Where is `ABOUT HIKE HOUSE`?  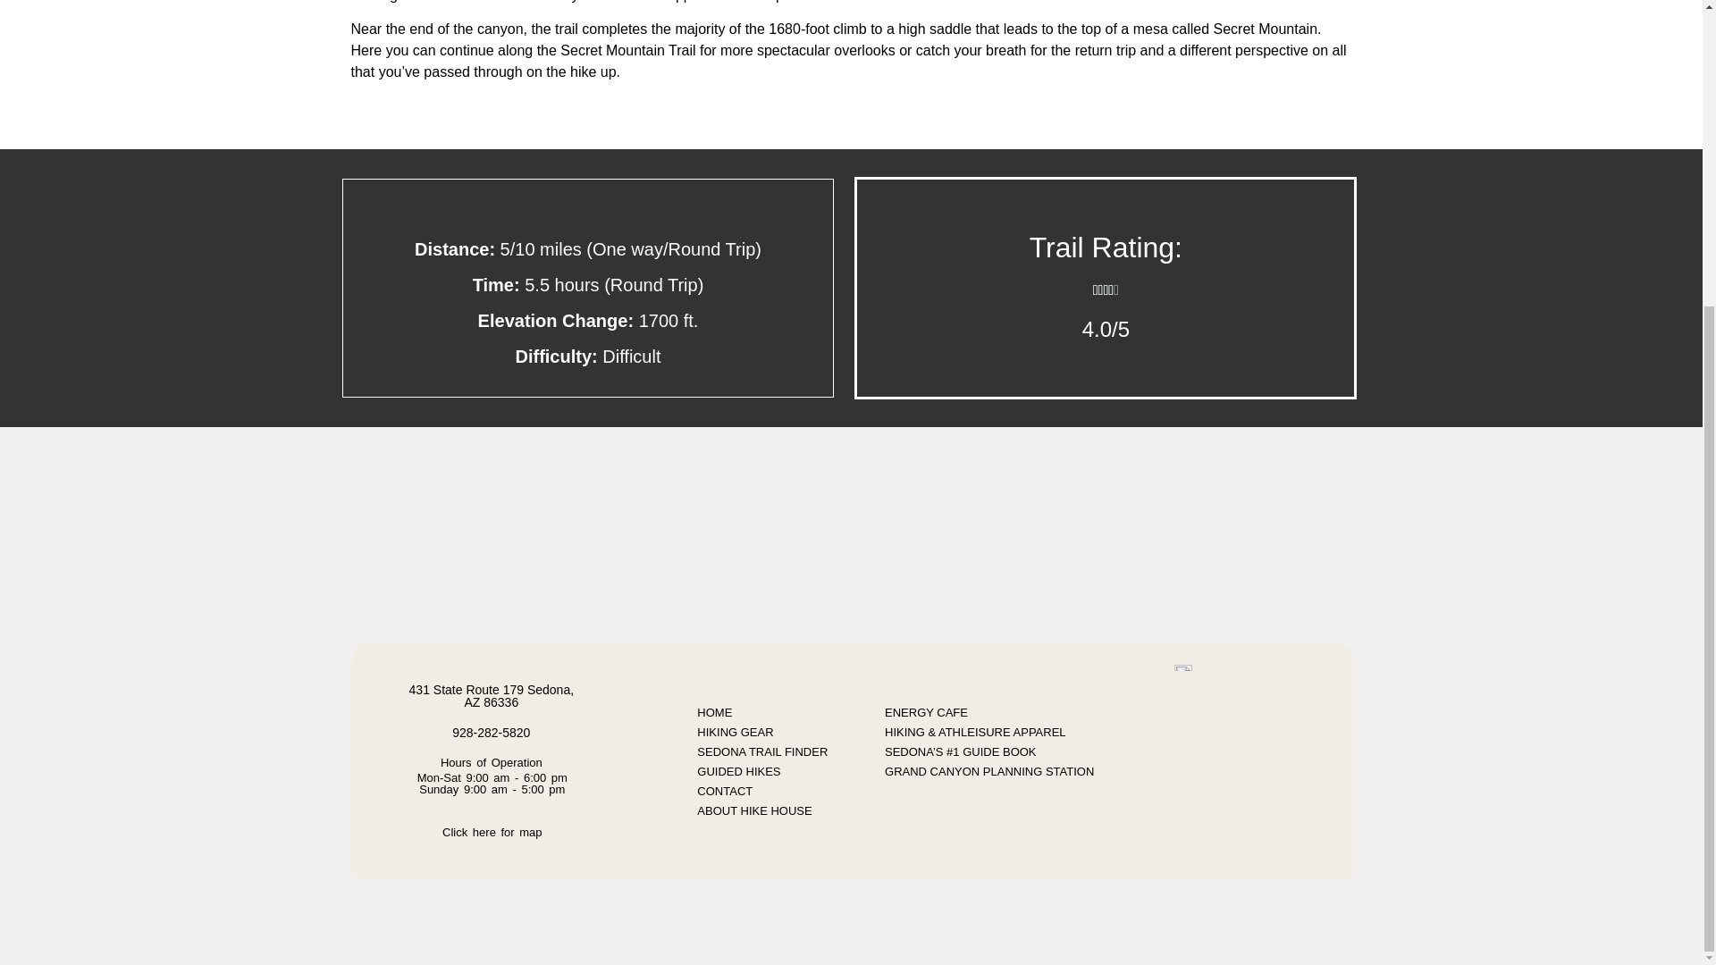
ABOUT HIKE HOUSE is located at coordinates (762, 811).